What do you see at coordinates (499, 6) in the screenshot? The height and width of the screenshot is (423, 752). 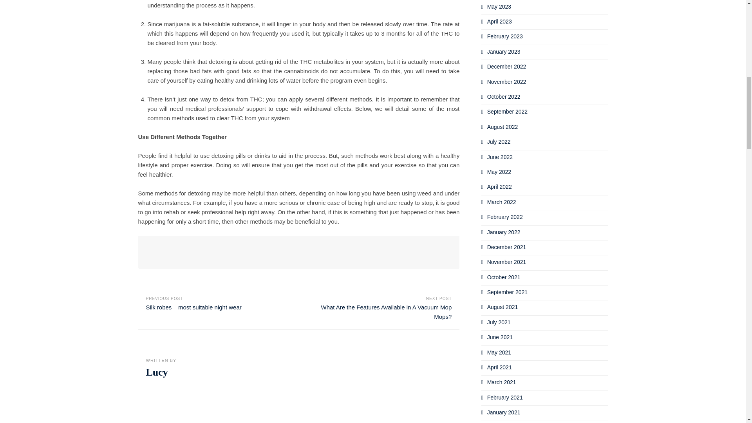 I see `May 2023` at bounding box center [499, 6].